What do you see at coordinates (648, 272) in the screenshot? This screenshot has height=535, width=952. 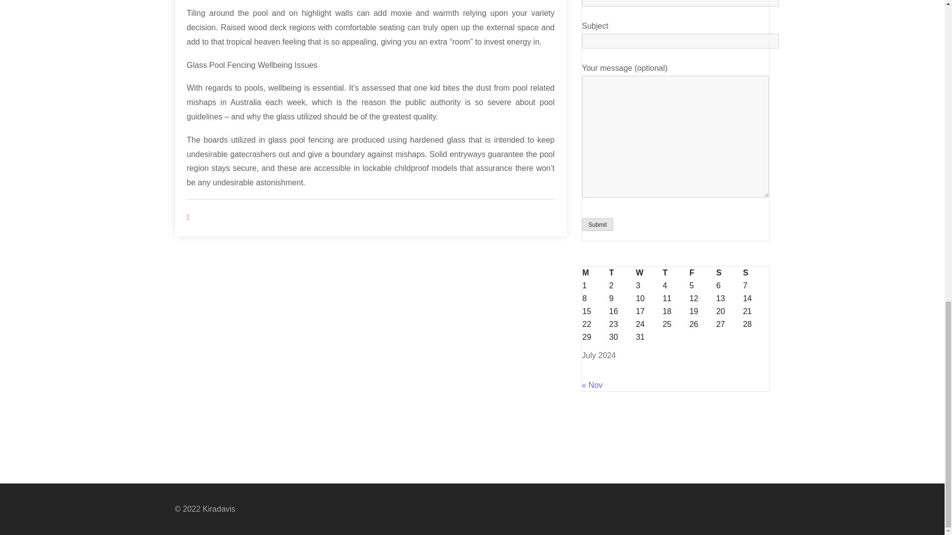 I see `Wednesday` at bounding box center [648, 272].